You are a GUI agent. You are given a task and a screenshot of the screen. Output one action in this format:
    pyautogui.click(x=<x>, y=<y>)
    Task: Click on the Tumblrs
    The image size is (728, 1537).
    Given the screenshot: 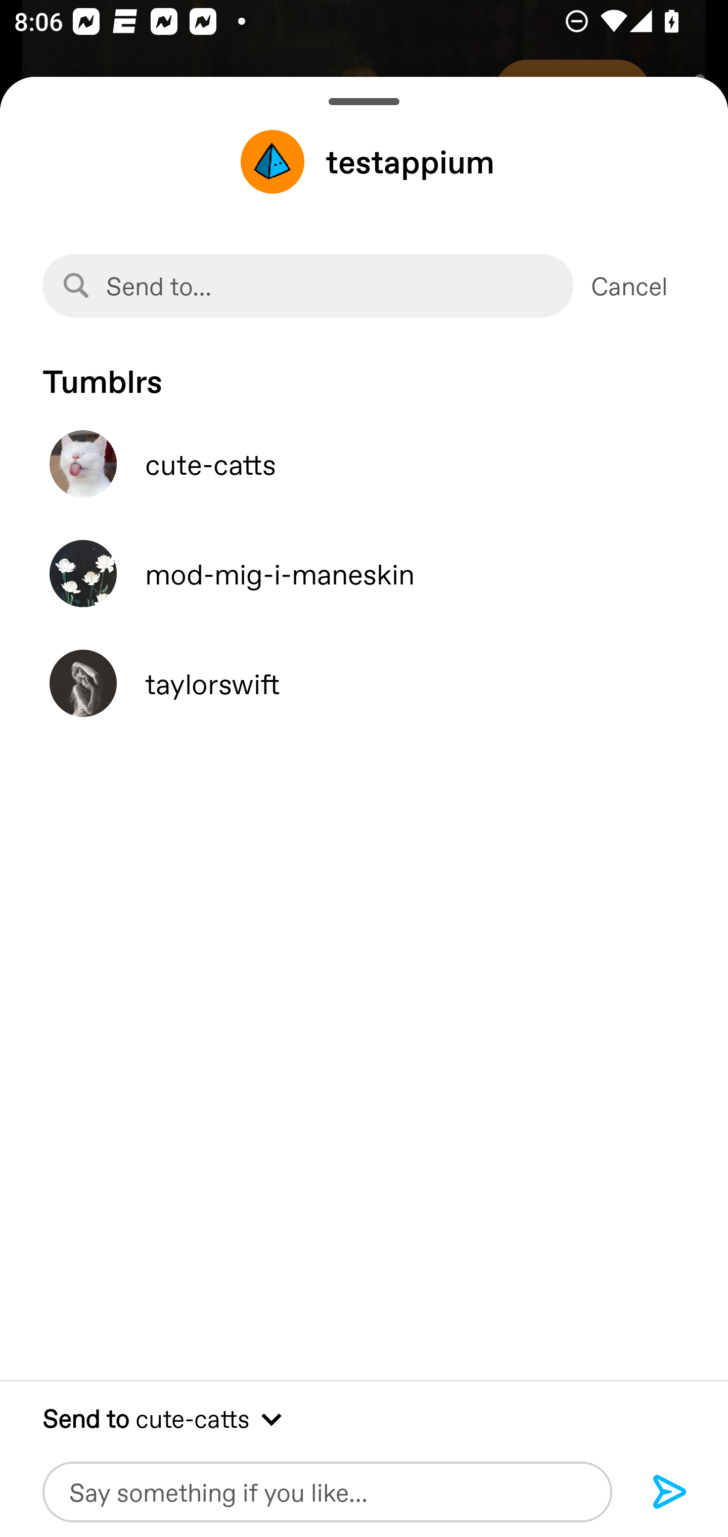 What is the action you would take?
    pyautogui.click(x=364, y=372)
    